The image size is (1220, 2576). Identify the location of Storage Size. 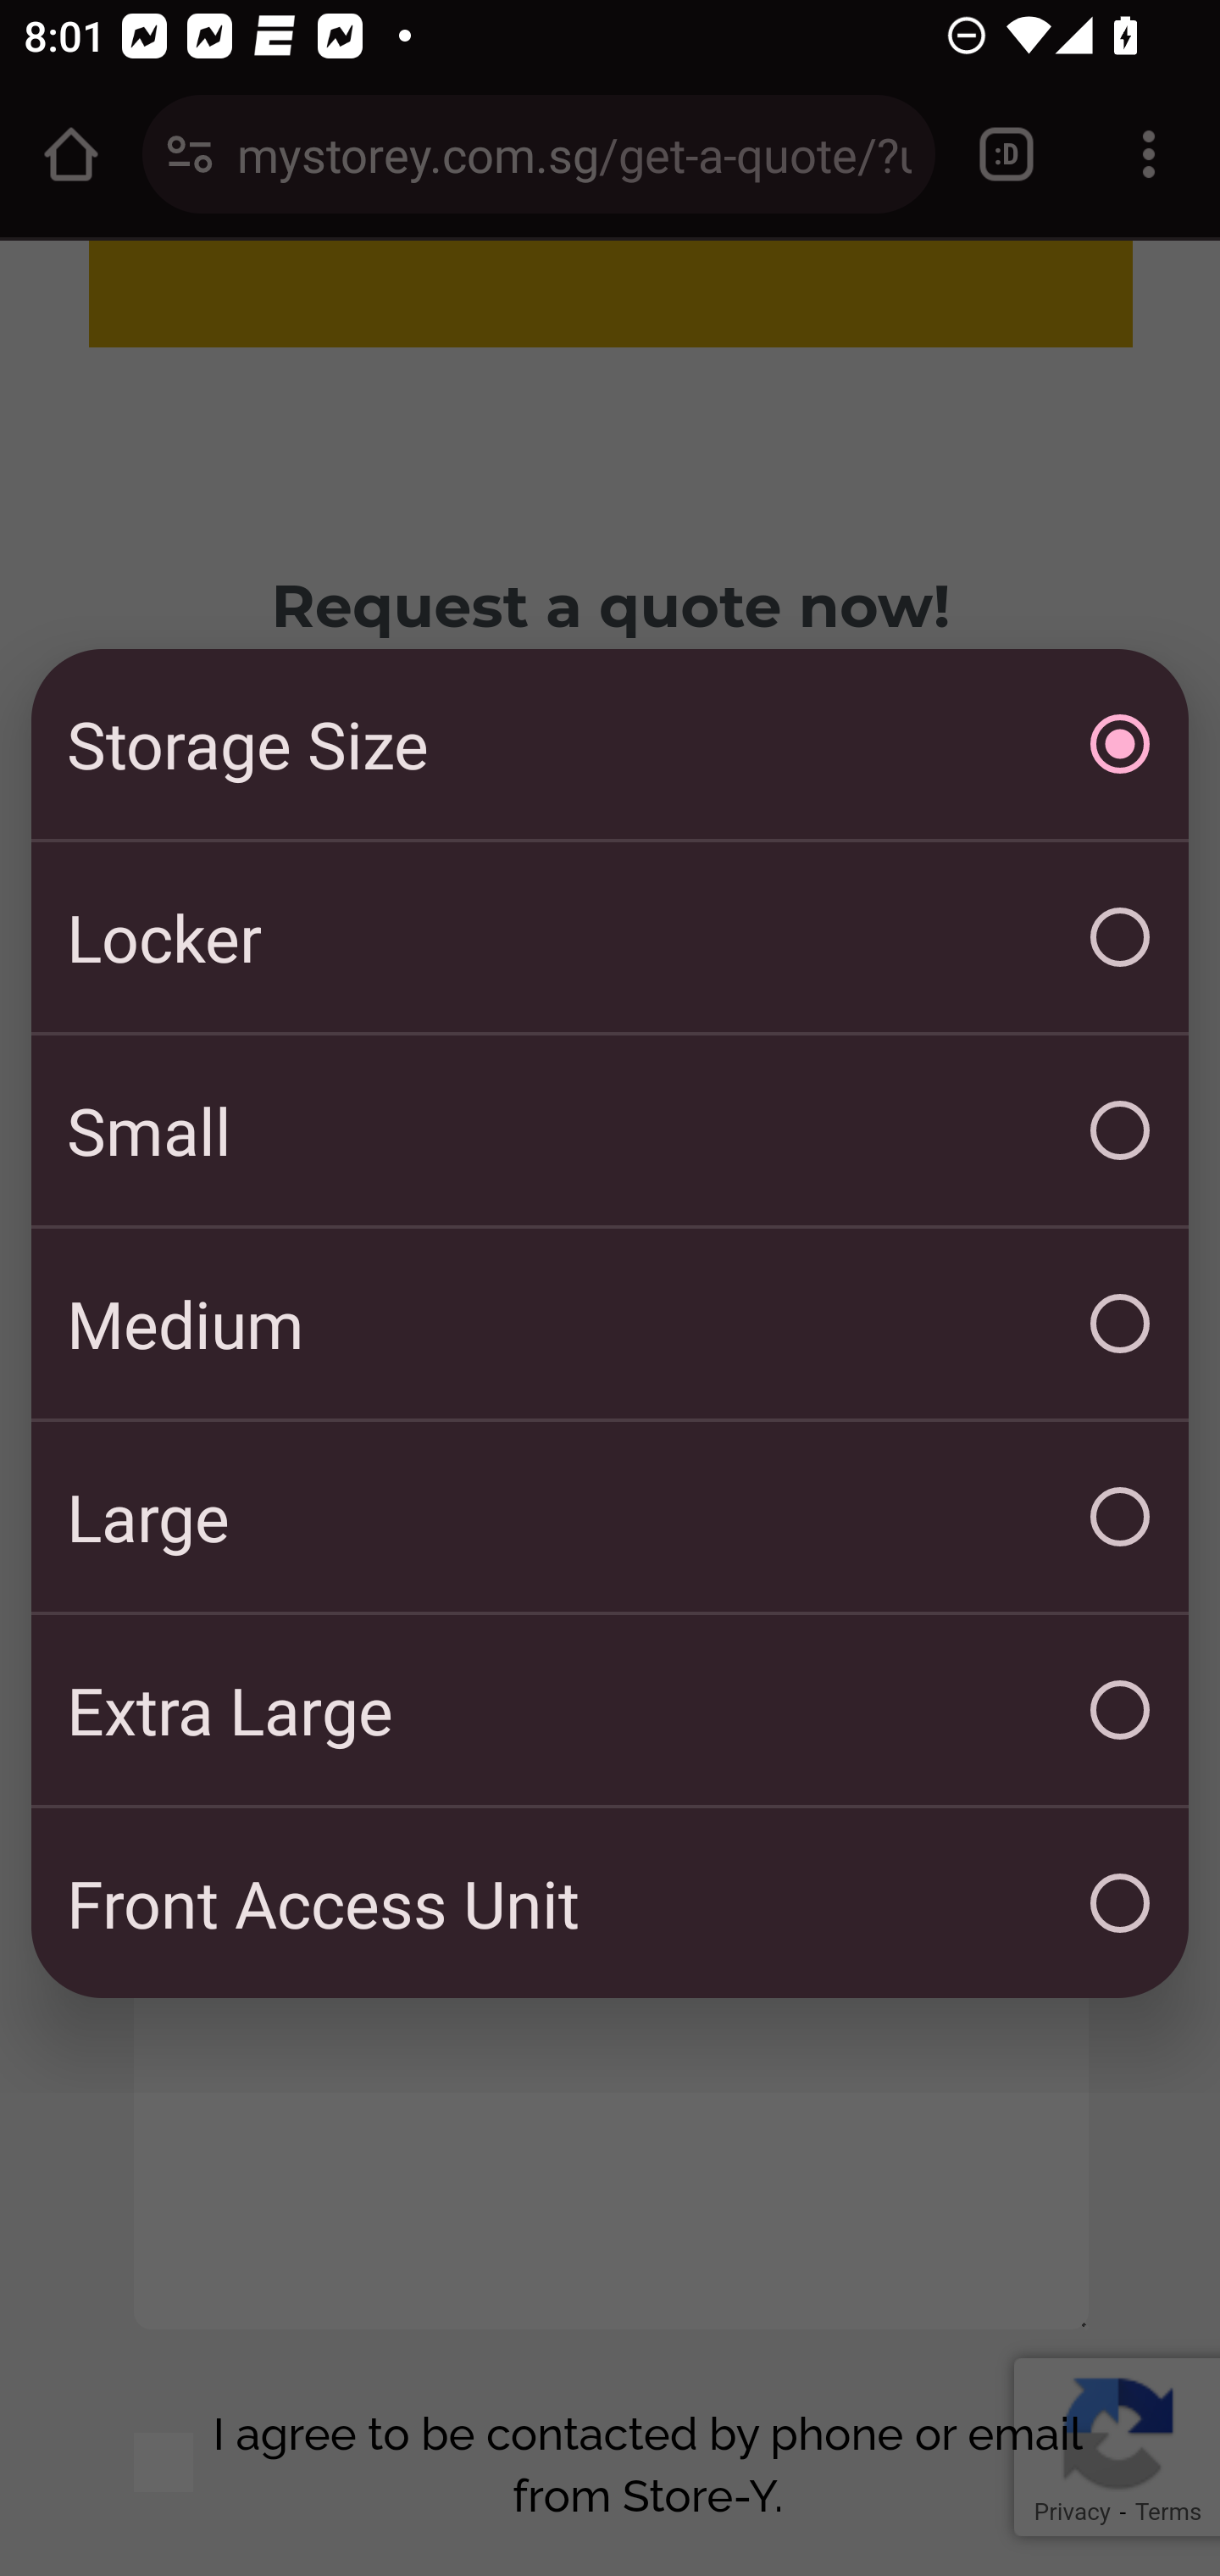
(610, 744).